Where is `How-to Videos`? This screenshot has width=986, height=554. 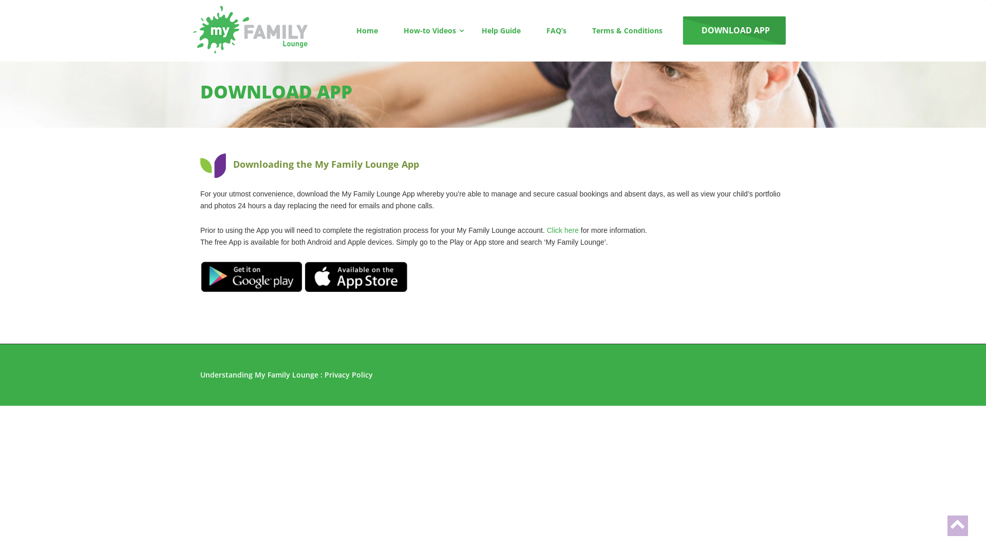
How-to Videos is located at coordinates (430, 31).